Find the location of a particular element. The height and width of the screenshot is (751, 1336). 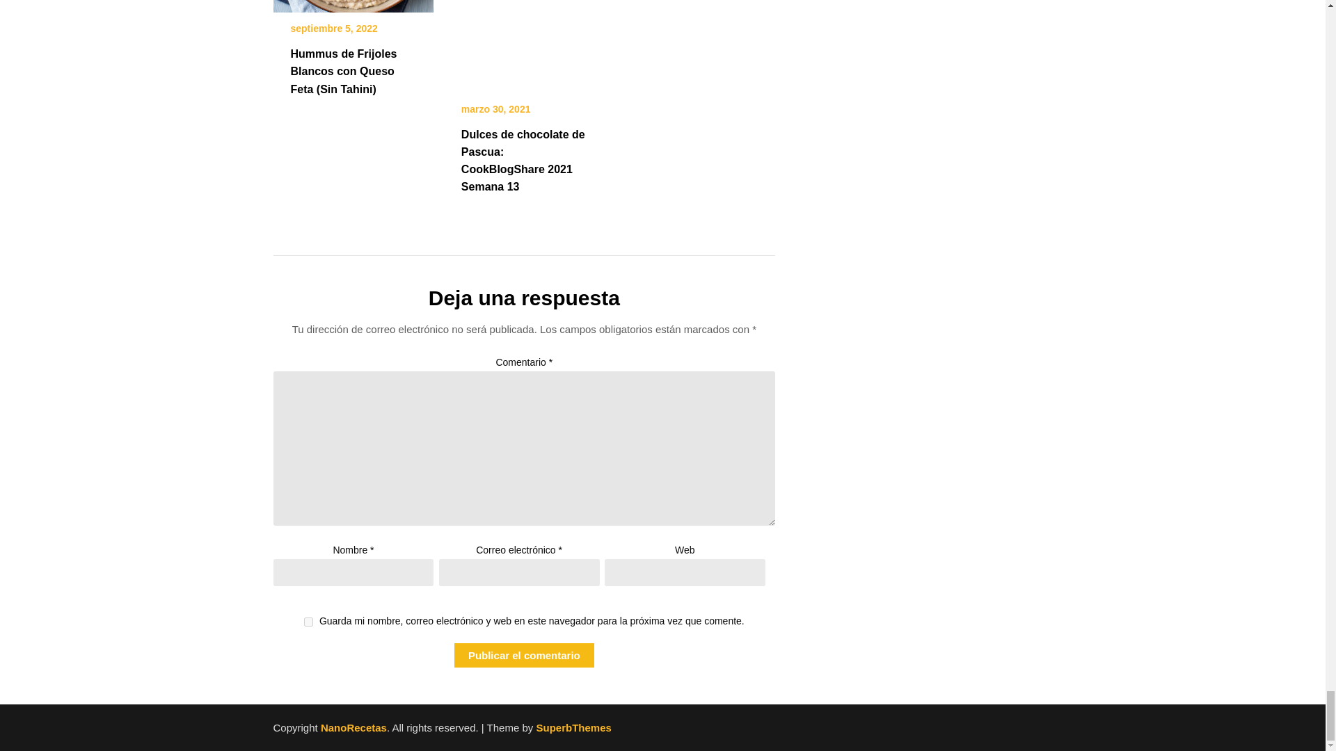

NanoRecetas is located at coordinates (353, 727).